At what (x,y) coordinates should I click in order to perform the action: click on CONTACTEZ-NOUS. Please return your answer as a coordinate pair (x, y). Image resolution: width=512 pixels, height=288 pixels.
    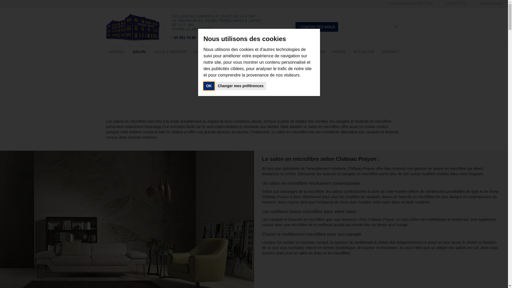
    Looking at the image, I should click on (317, 27).